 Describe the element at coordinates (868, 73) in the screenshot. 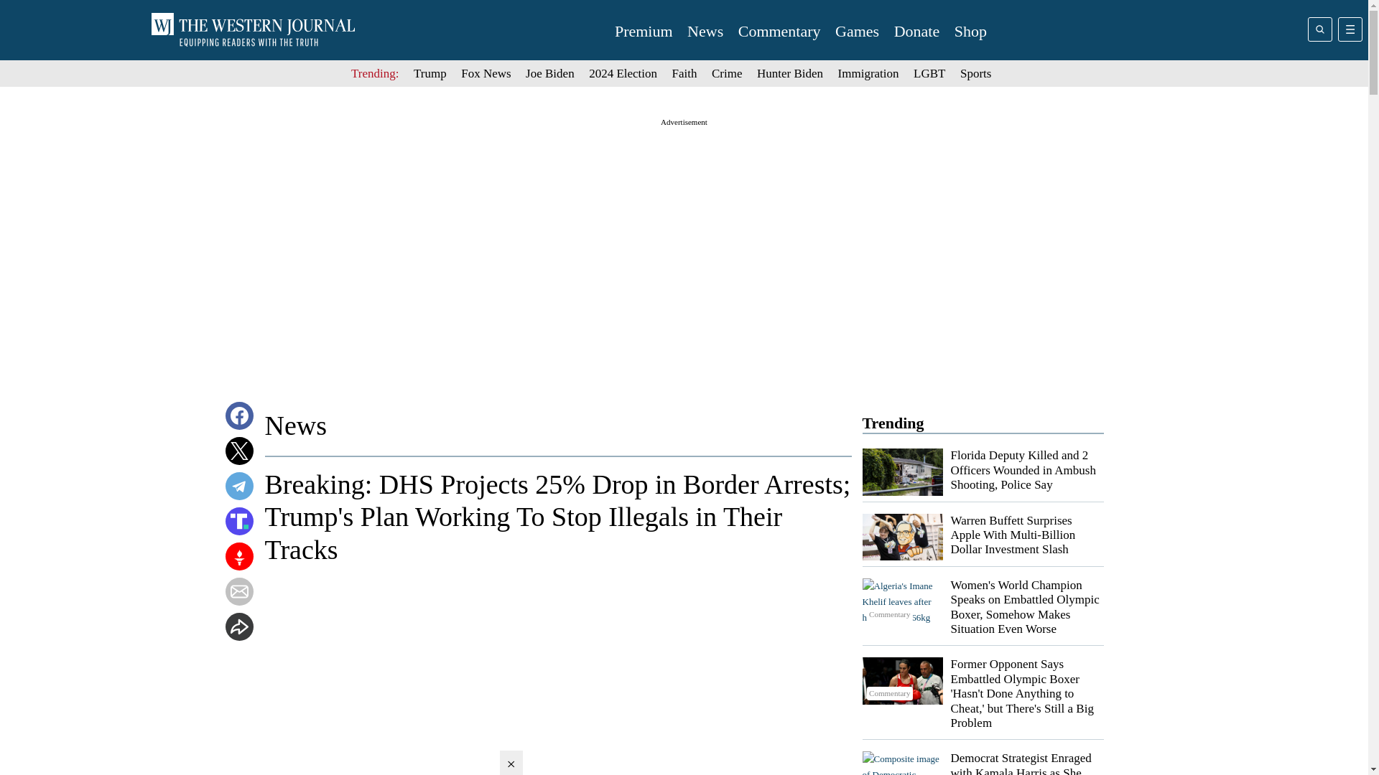

I see `Immigration` at that location.